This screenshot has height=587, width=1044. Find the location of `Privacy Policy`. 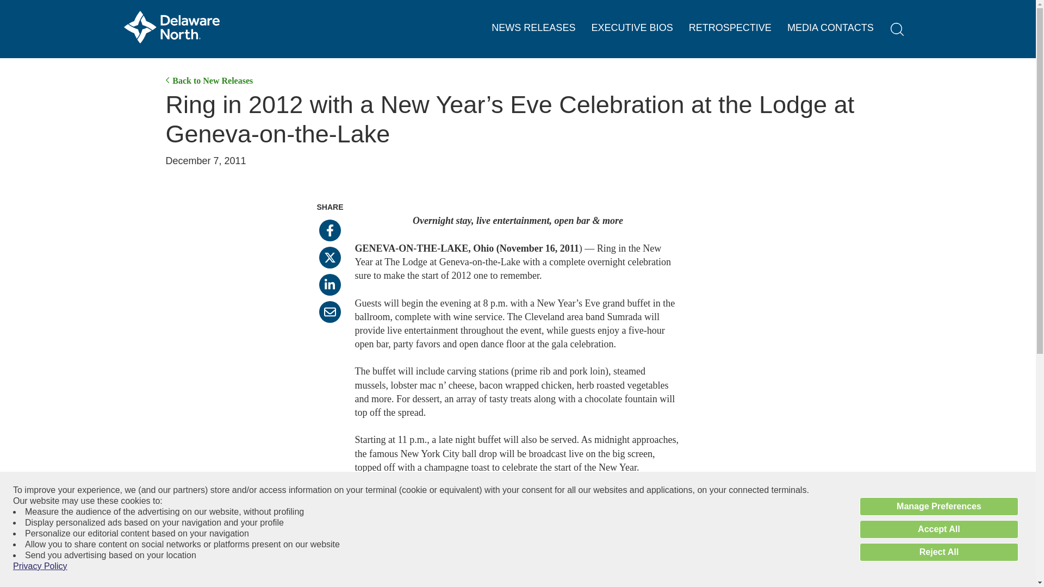

Privacy Policy is located at coordinates (40, 566).